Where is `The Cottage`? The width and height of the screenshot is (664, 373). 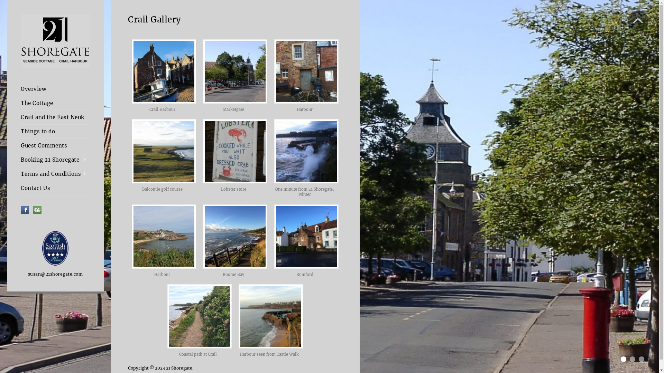 The Cottage is located at coordinates (55, 103).